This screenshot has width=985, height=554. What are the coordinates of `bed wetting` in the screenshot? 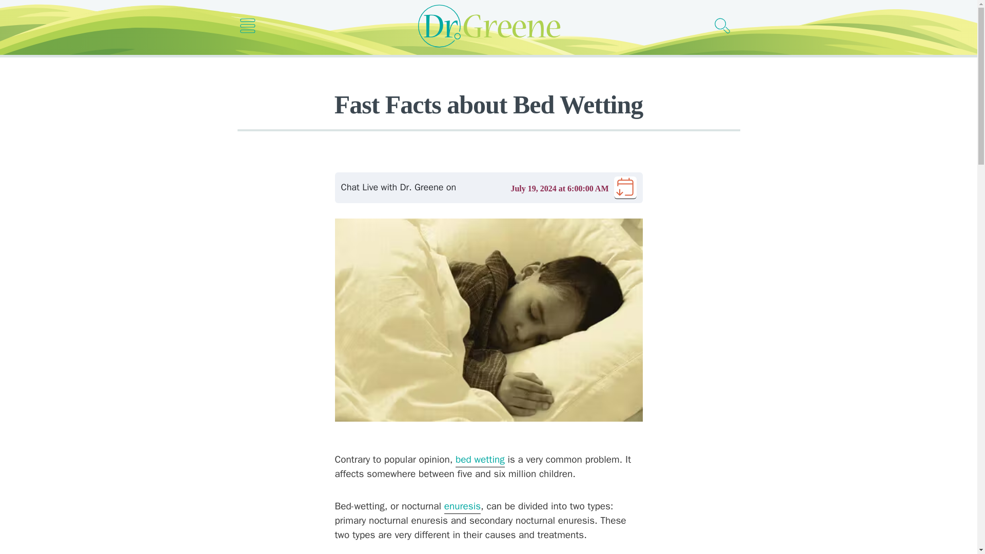 It's located at (480, 461).